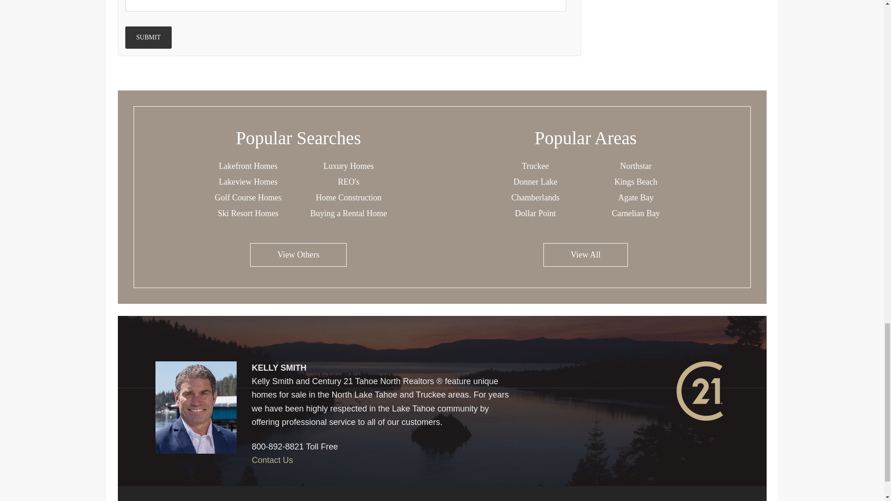  I want to click on Lakefront Homes, so click(248, 166).